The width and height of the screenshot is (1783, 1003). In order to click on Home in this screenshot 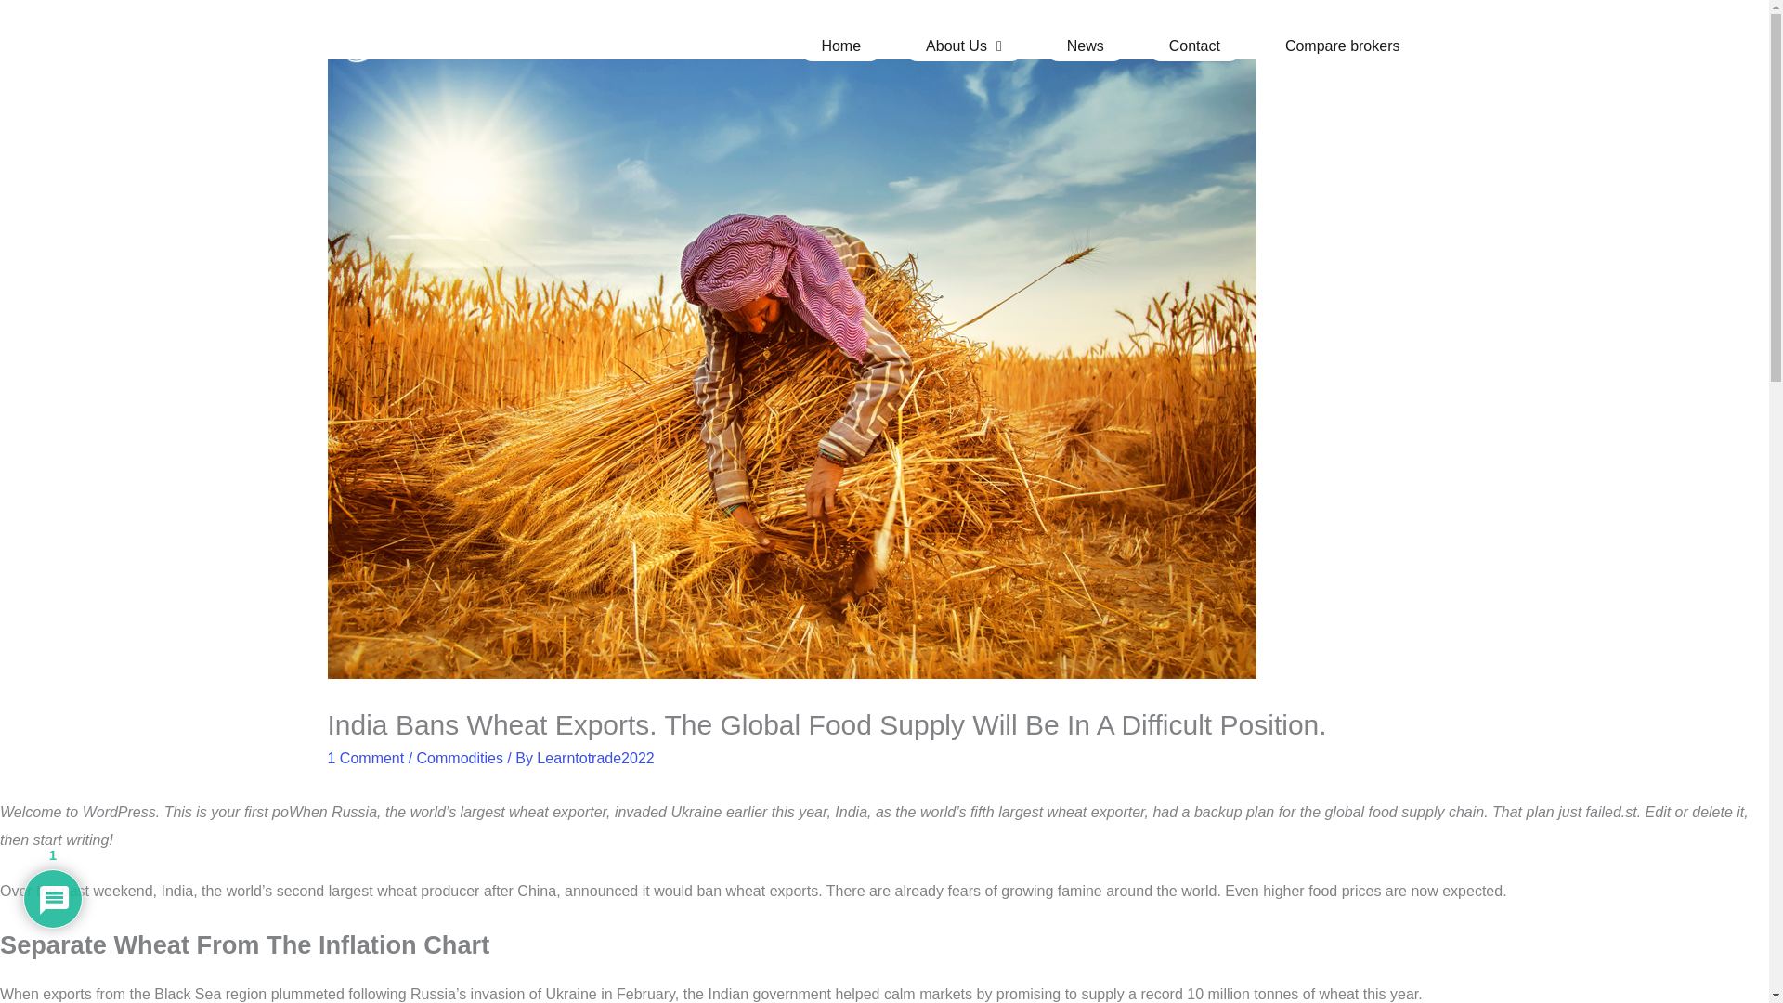, I will do `click(840, 46)`.